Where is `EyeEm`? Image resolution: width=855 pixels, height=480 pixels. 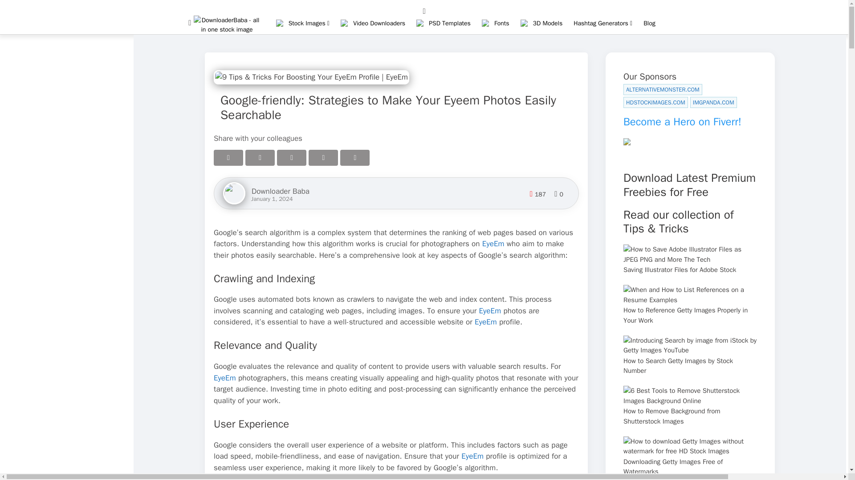 EyeEm is located at coordinates (490, 311).